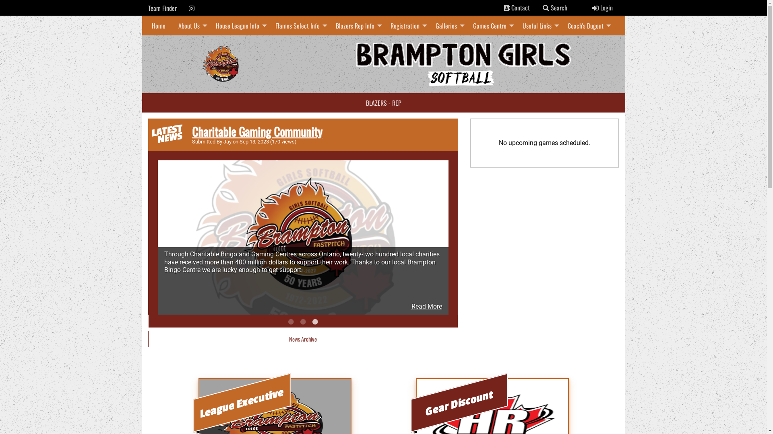 The image size is (773, 434). What do you see at coordinates (303, 339) in the screenshot?
I see `News Archive` at bounding box center [303, 339].